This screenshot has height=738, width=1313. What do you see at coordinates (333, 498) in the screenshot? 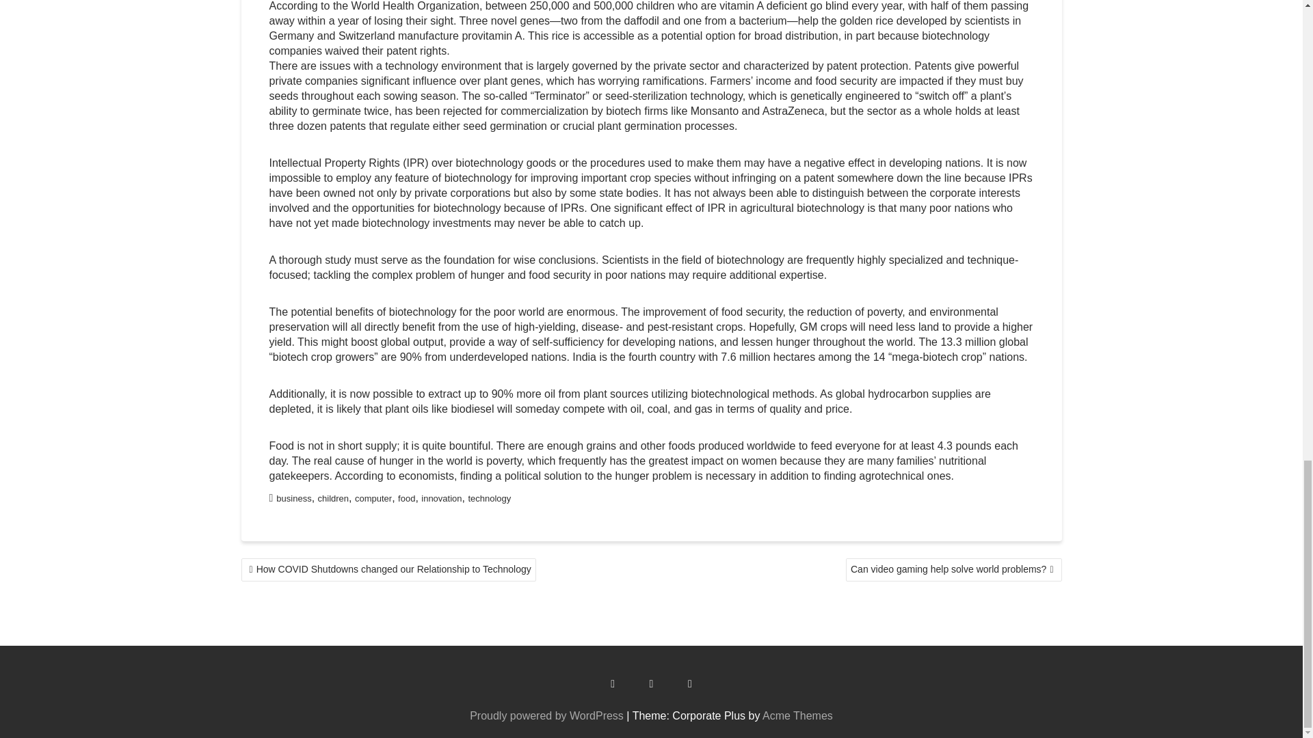
I see `children` at bounding box center [333, 498].